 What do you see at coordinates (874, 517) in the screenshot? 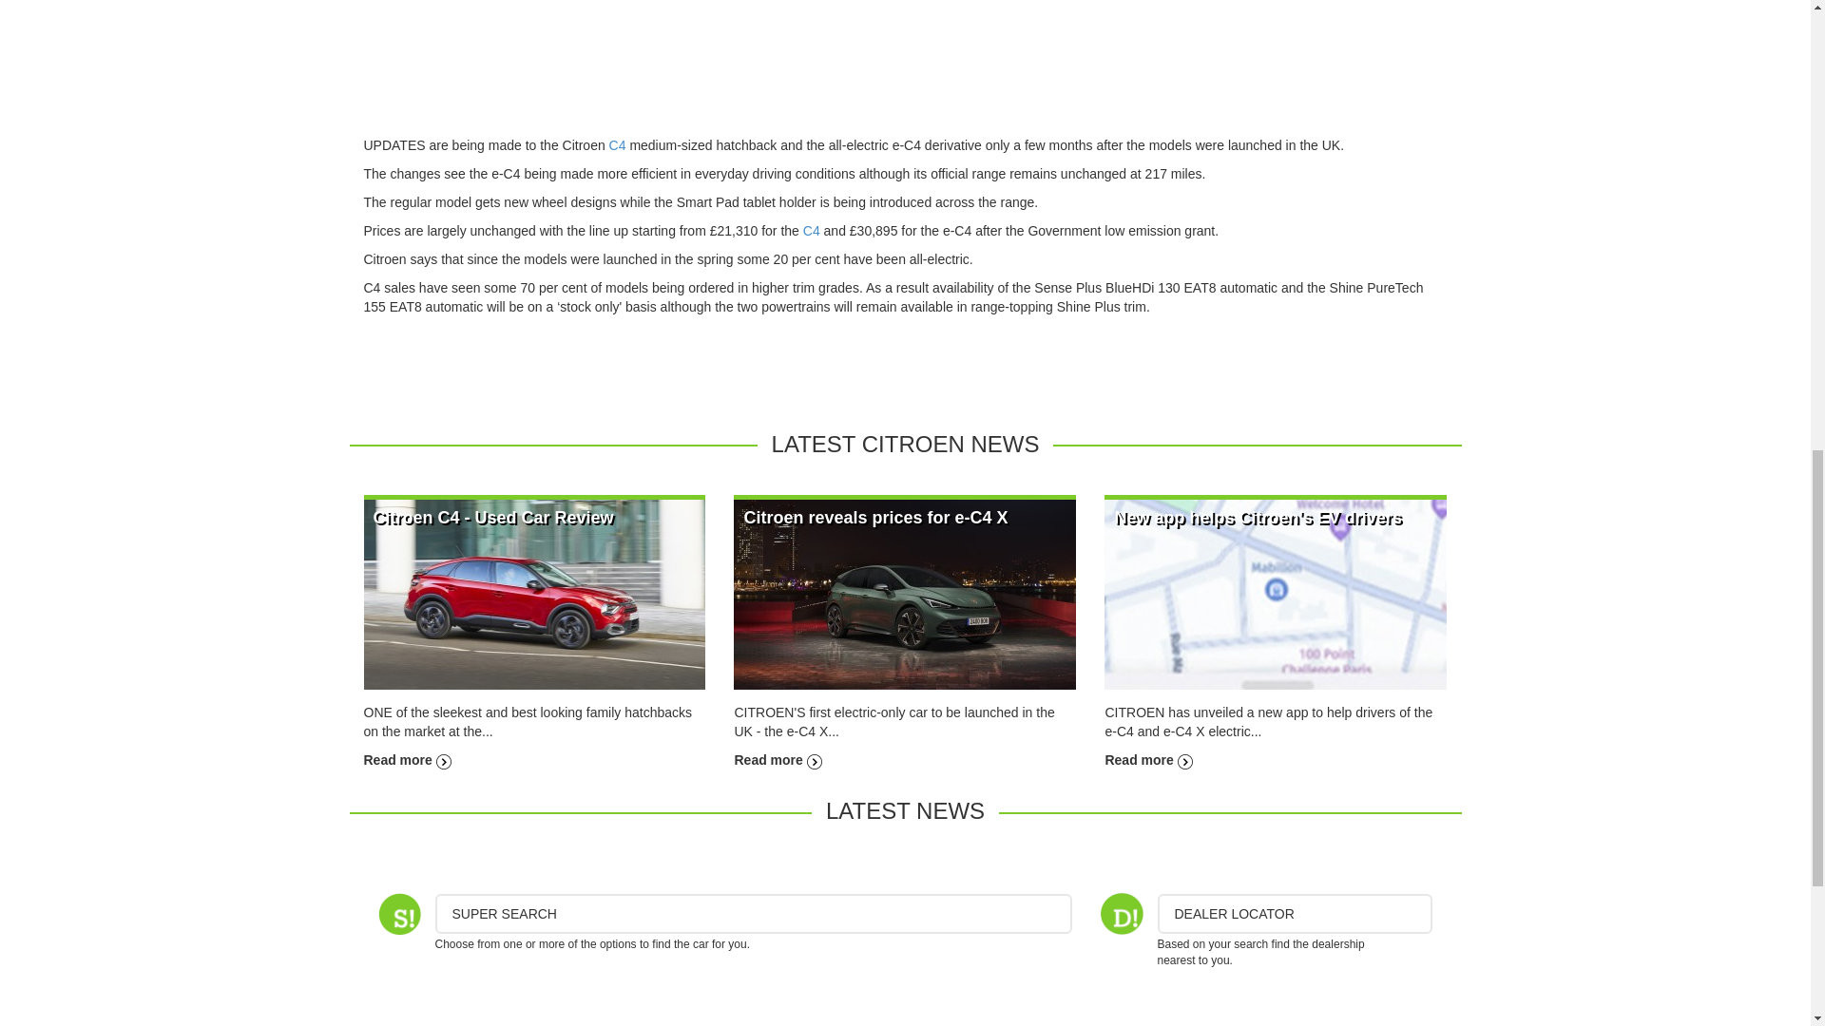
I see `Citroen reveals prices for e-C4 X` at bounding box center [874, 517].